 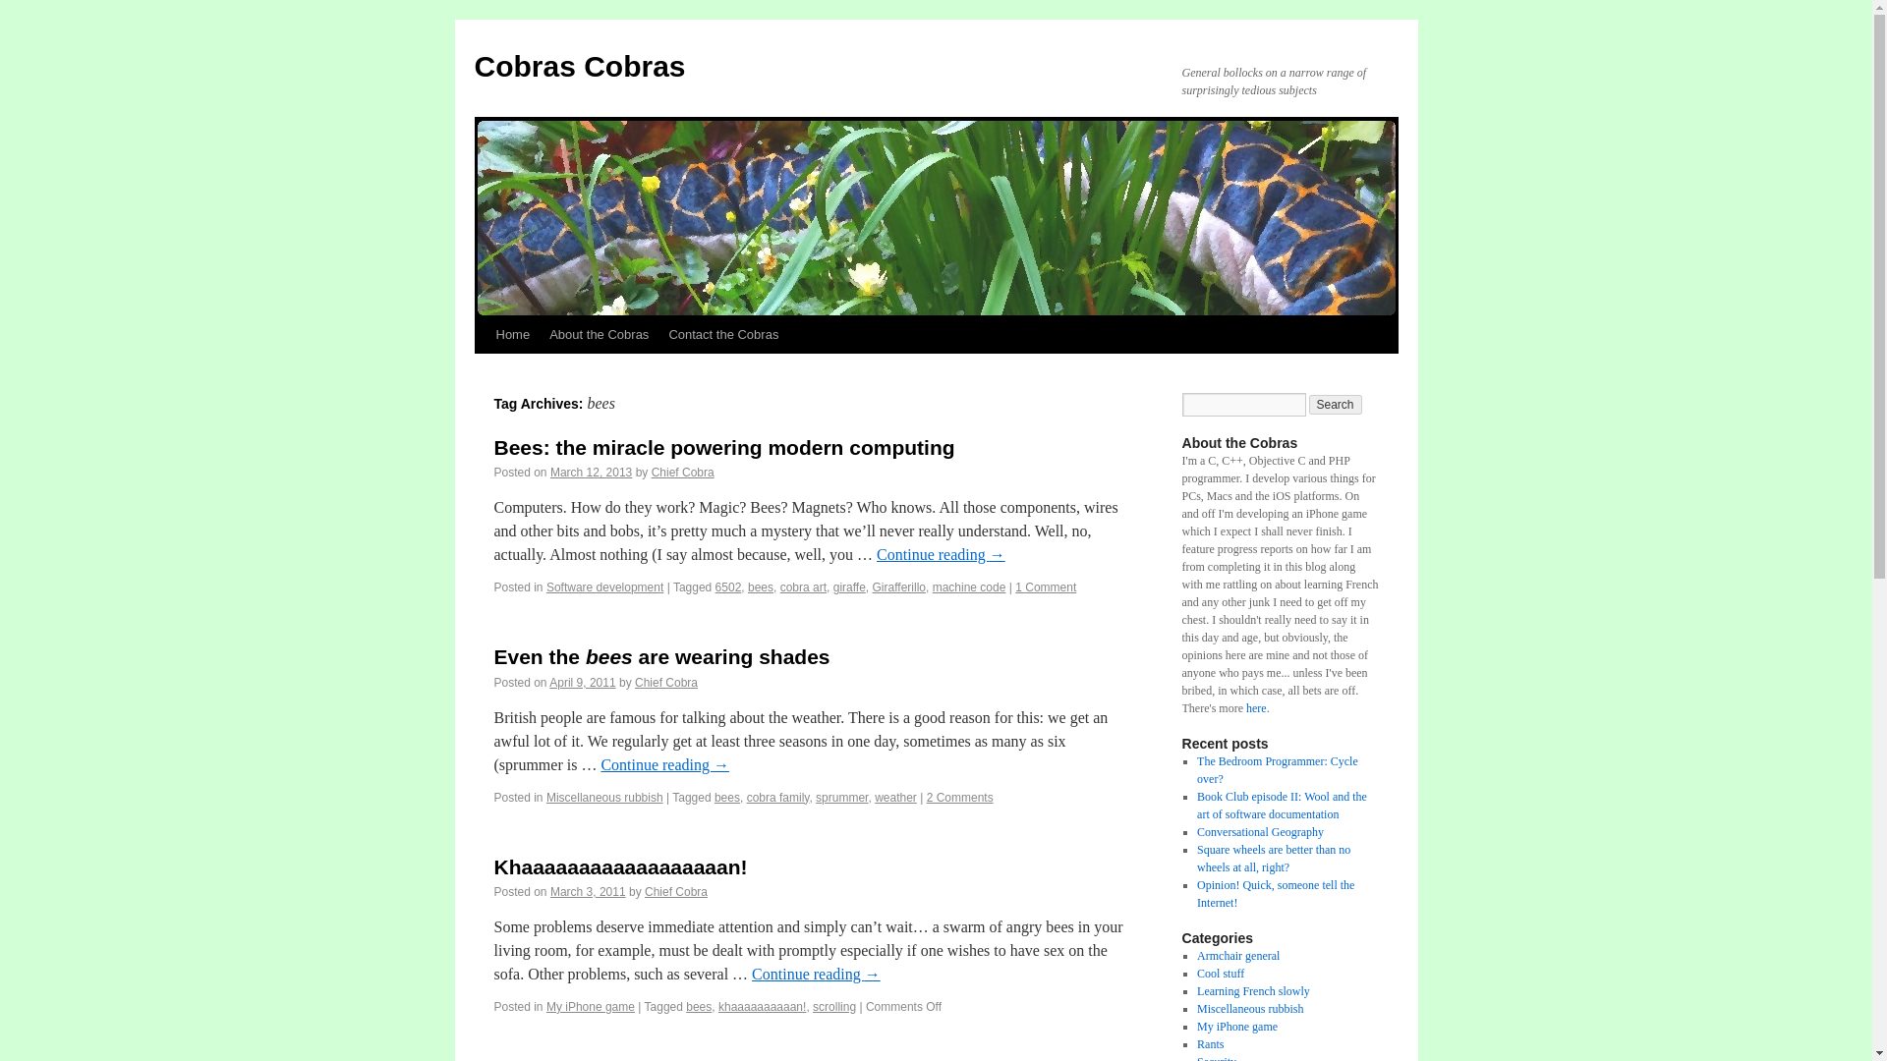 I want to click on Cobras Cobras, so click(x=578, y=66).